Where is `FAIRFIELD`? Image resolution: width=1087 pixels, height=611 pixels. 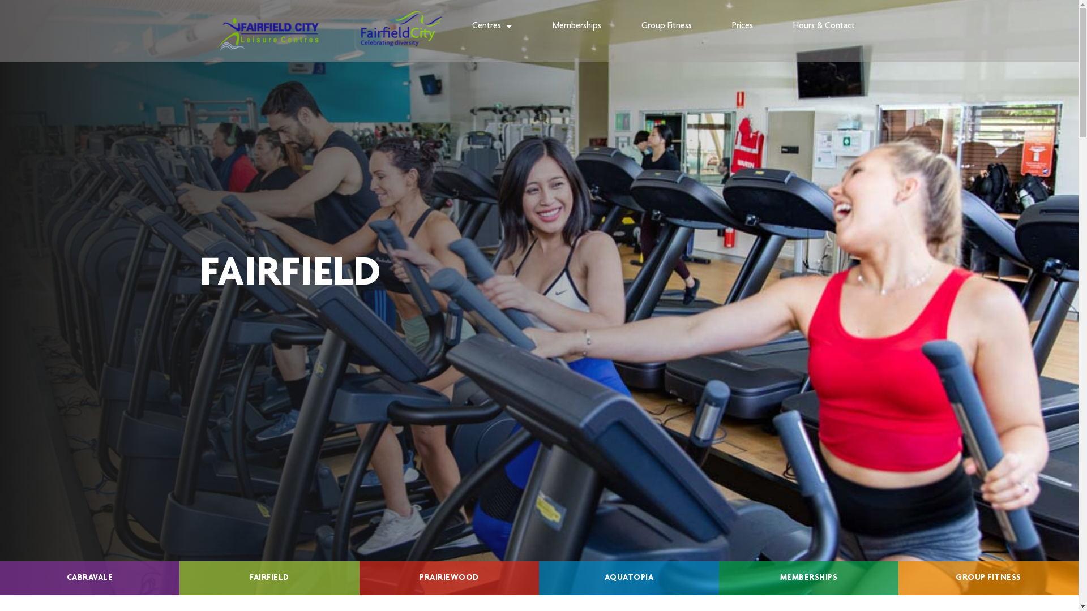 FAIRFIELD is located at coordinates (269, 578).